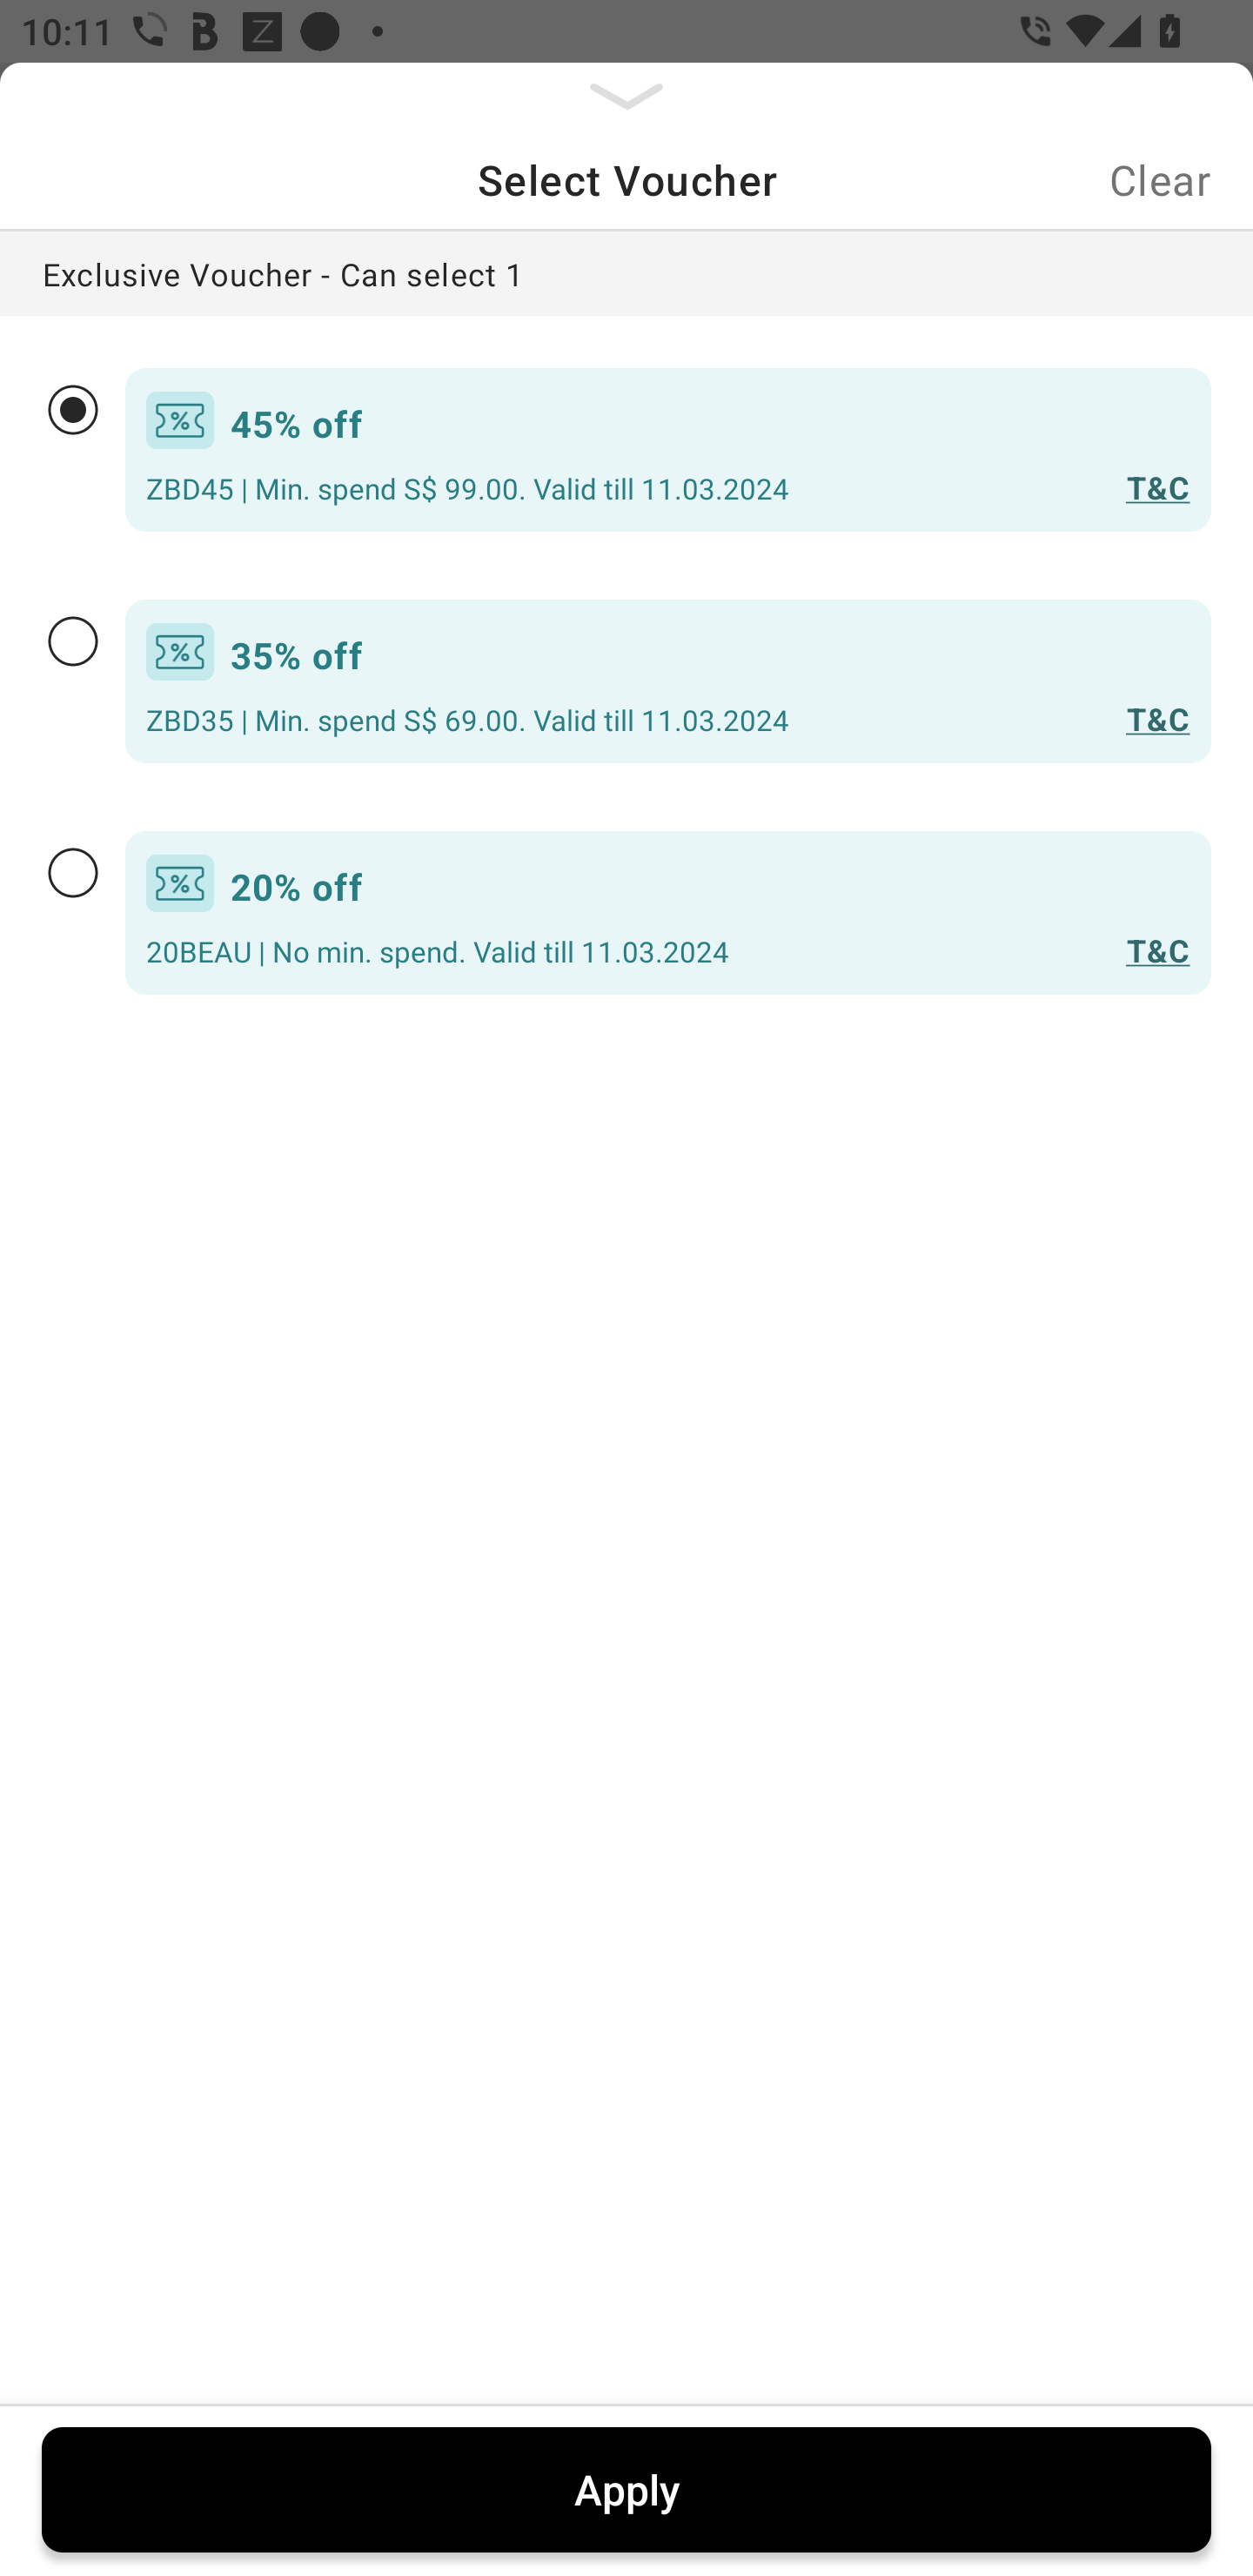 Image resolution: width=1253 pixels, height=2576 pixels. I want to click on T&C, so click(1152, 720).